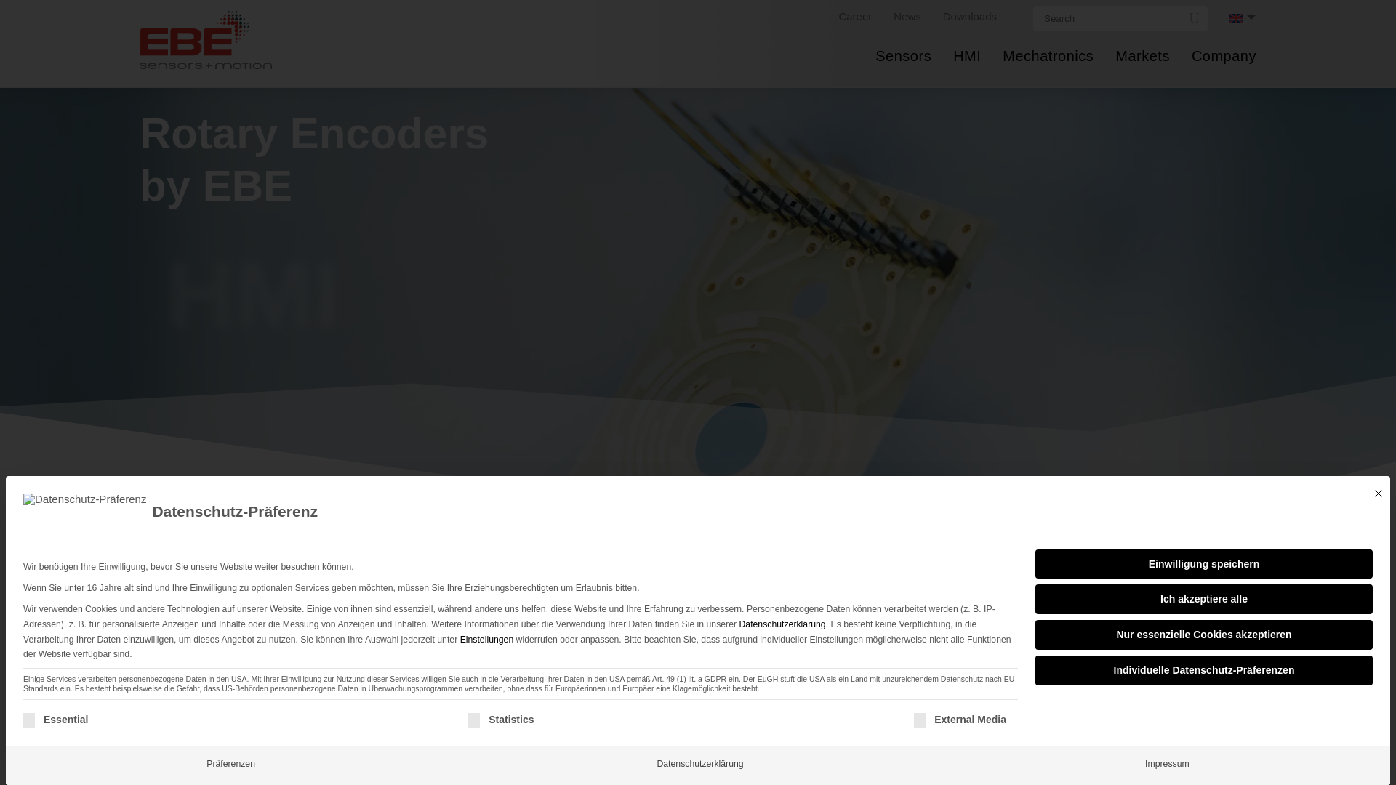 This screenshot has width=1396, height=785. What do you see at coordinates (1194, 17) in the screenshot?
I see `U` at bounding box center [1194, 17].